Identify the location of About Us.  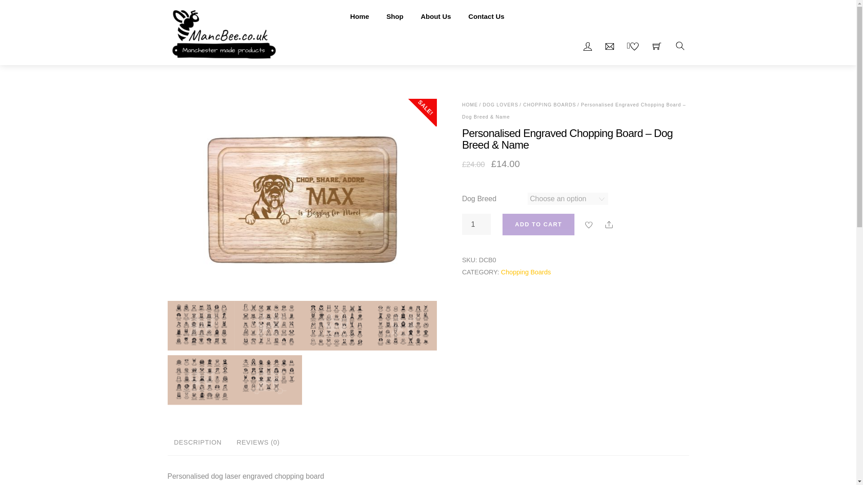
(436, 16).